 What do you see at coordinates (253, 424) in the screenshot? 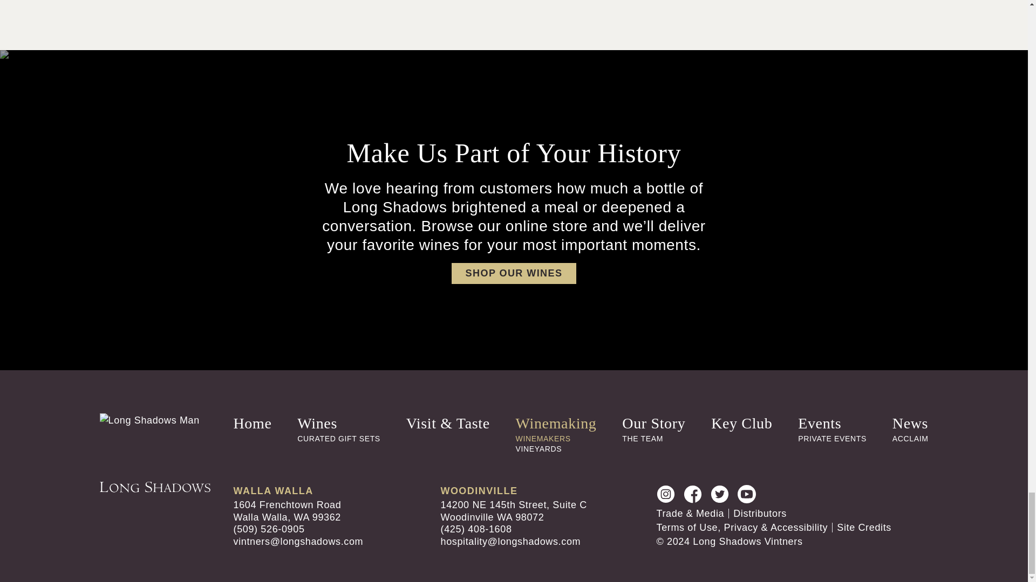
I see `Home` at bounding box center [253, 424].